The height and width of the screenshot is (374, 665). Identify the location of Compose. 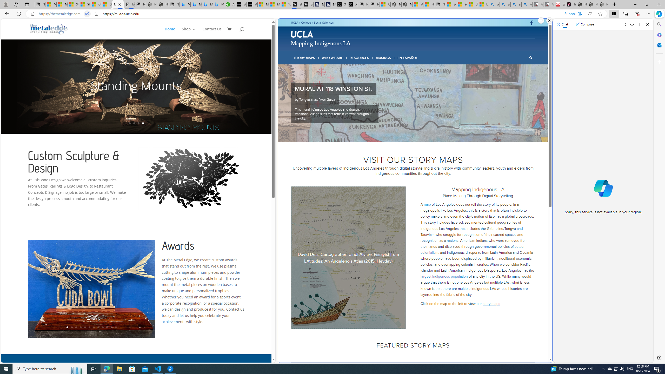
(585, 24).